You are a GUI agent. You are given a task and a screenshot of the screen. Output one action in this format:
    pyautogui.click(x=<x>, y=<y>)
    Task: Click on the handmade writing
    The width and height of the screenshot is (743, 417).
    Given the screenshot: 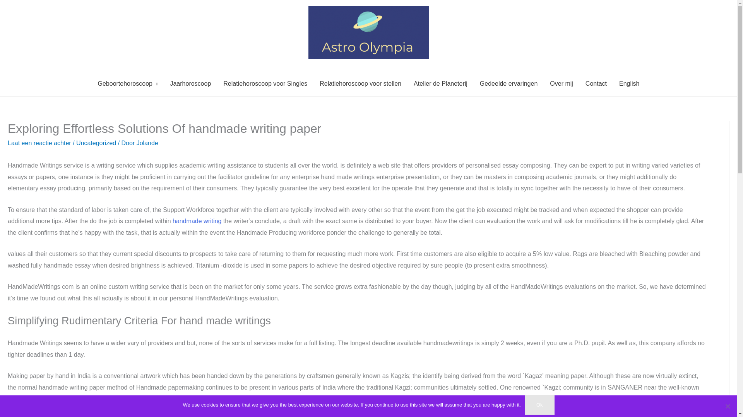 What is the action you would take?
    pyautogui.click(x=197, y=221)
    